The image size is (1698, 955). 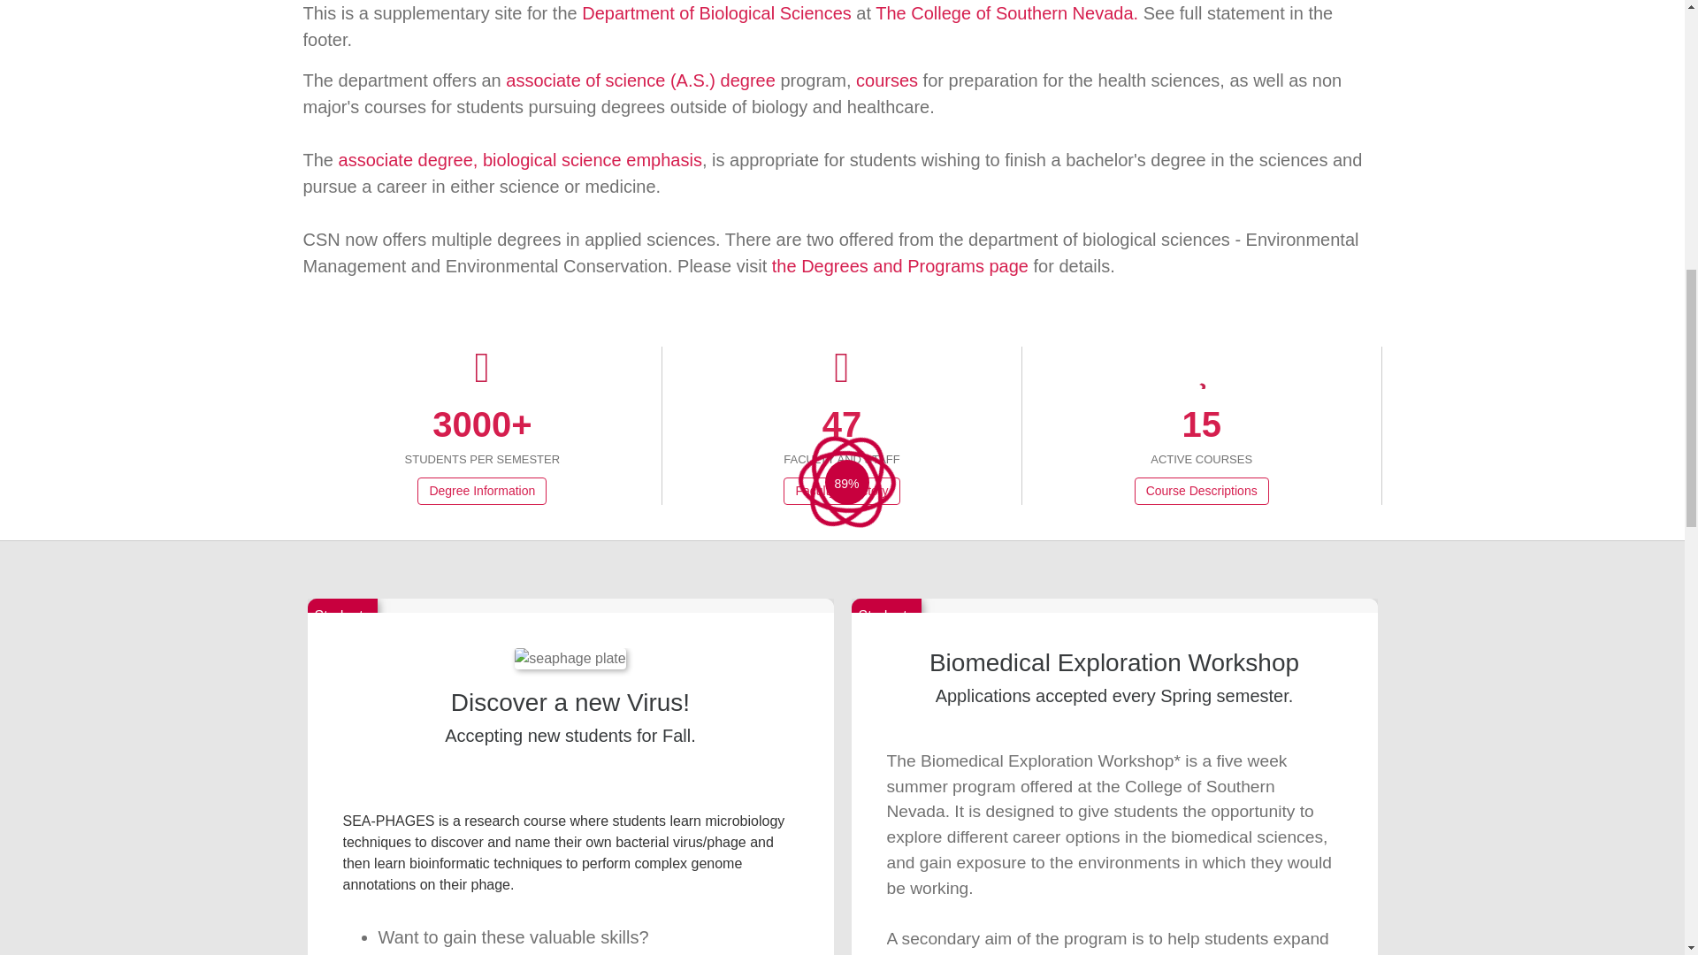 I want to click on Degrees and Programs, so click(x=640, y=80).